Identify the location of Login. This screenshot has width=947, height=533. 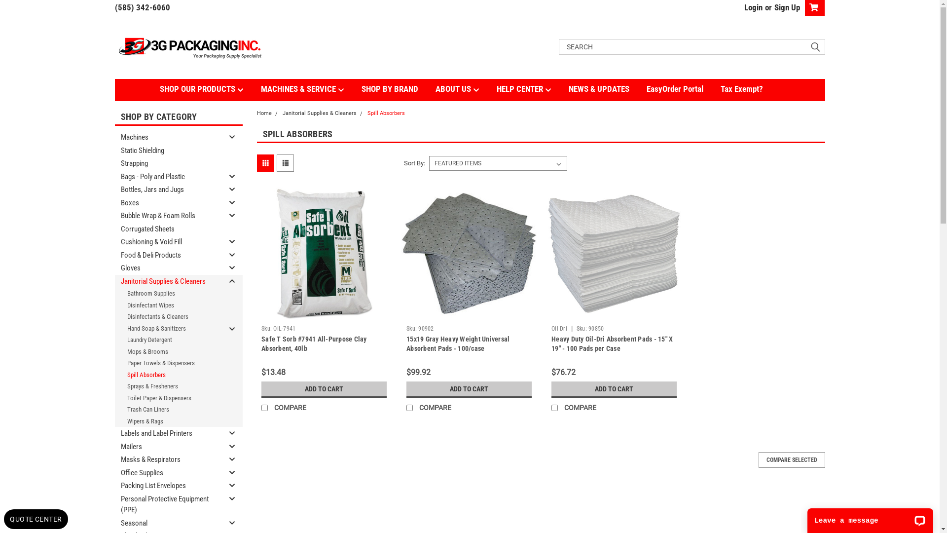
(753, 7).